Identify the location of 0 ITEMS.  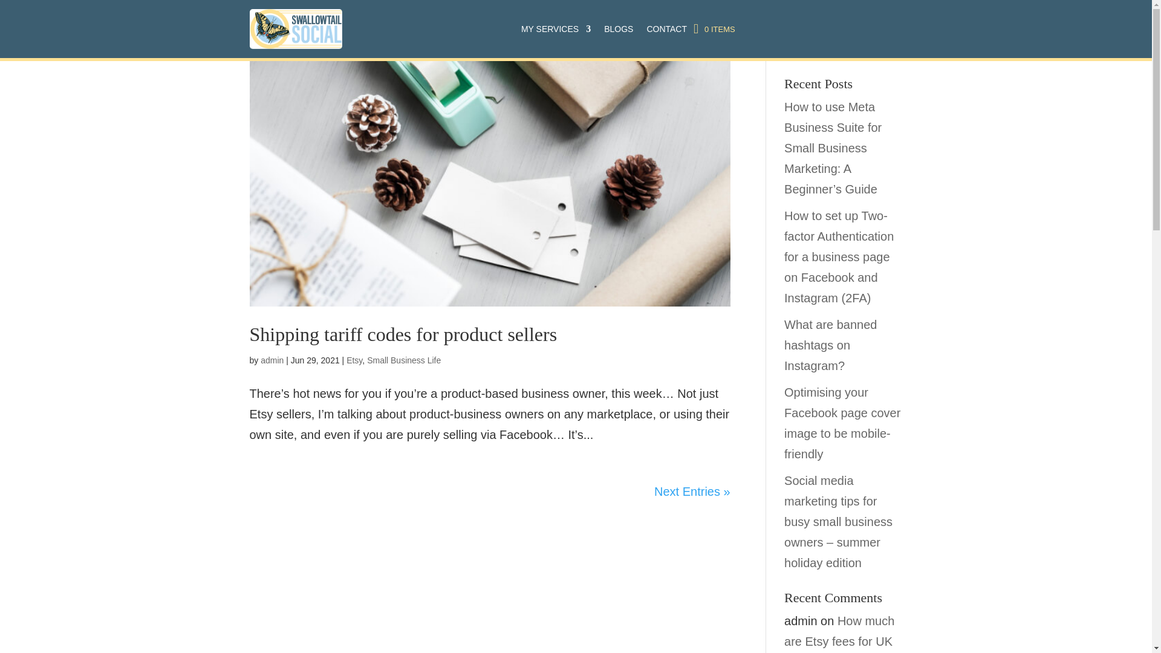
(714, 29).